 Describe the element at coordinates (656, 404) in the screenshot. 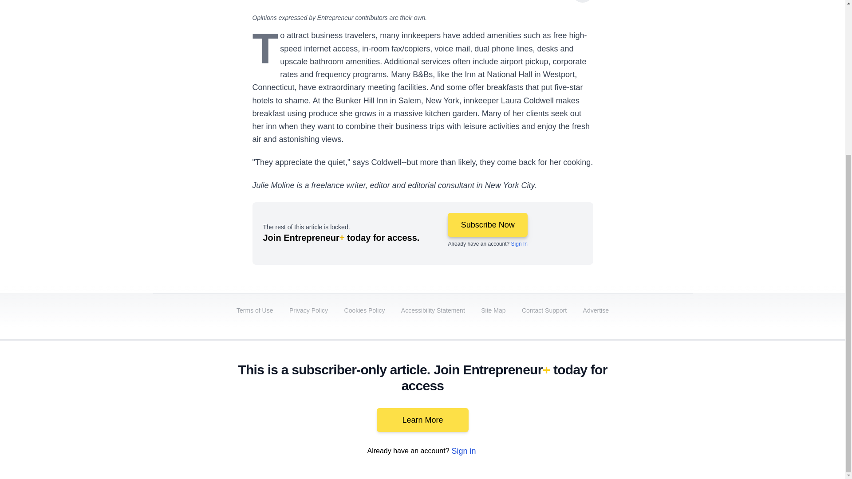

I see `snapchat` at that location.